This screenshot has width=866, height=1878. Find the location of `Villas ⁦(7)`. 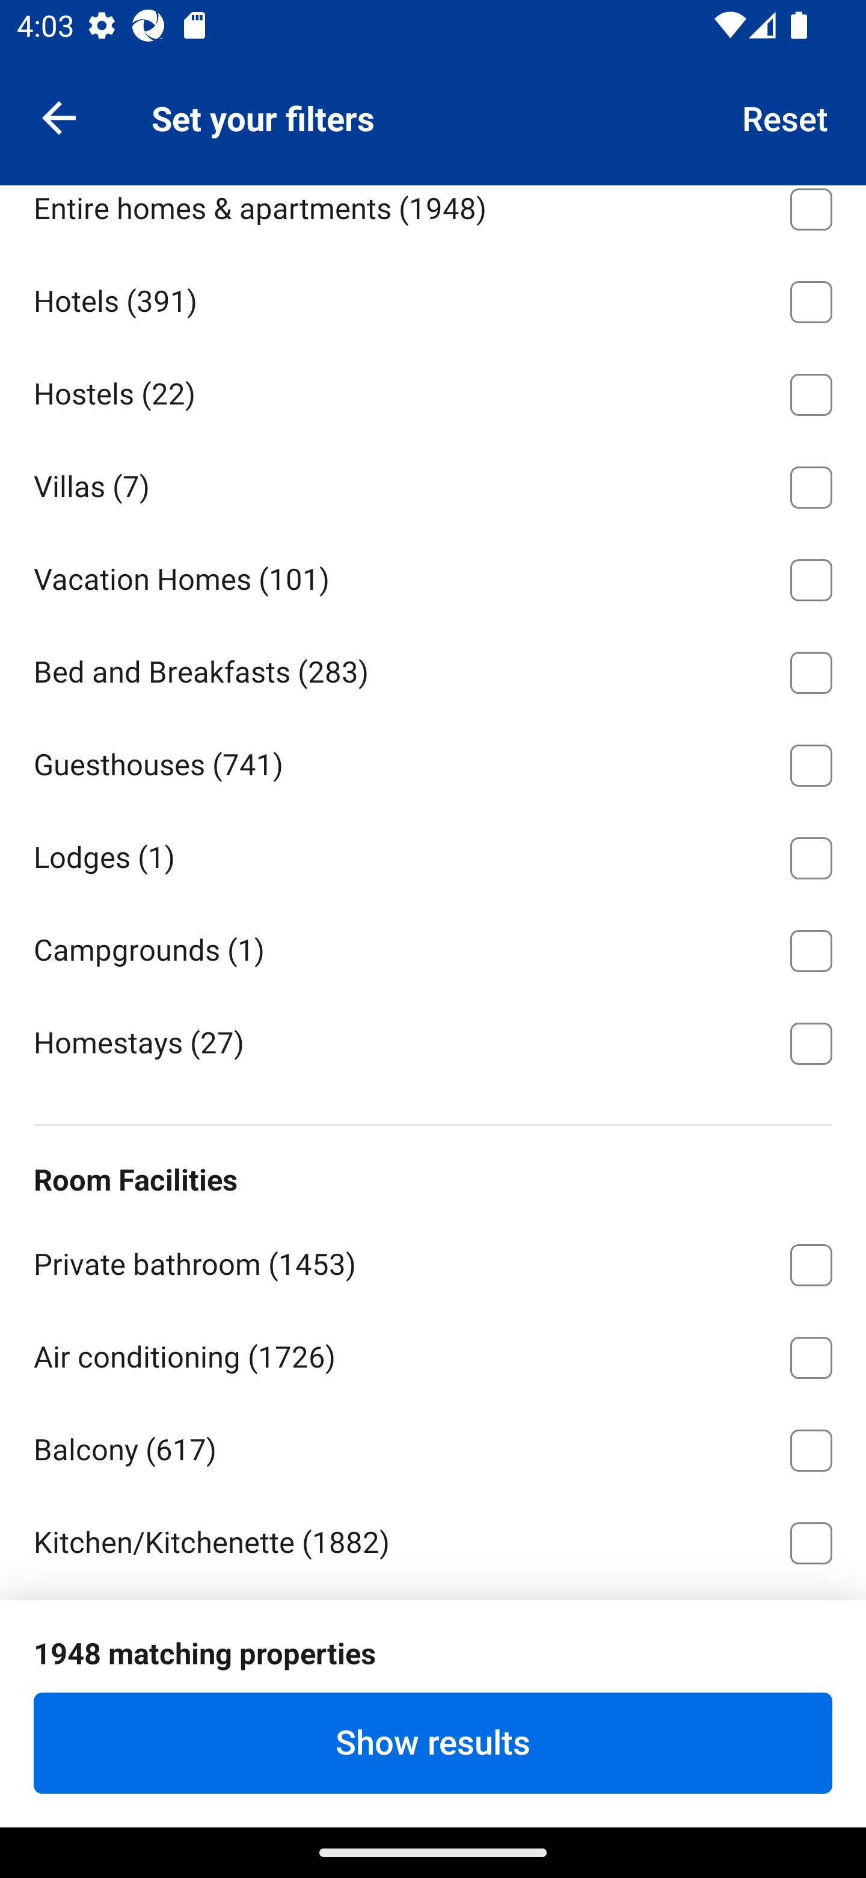

Villas ⁦(7) is located at coordinates (433, 483).